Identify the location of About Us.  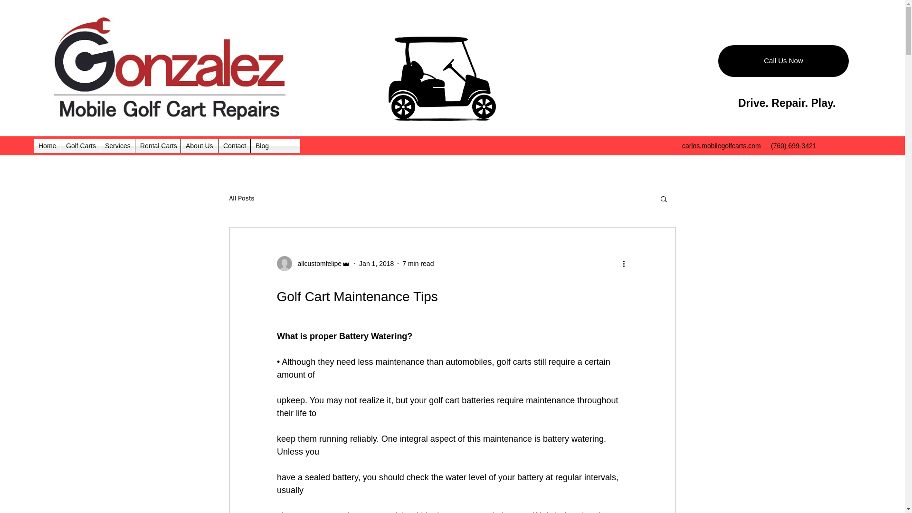
(199, 145).